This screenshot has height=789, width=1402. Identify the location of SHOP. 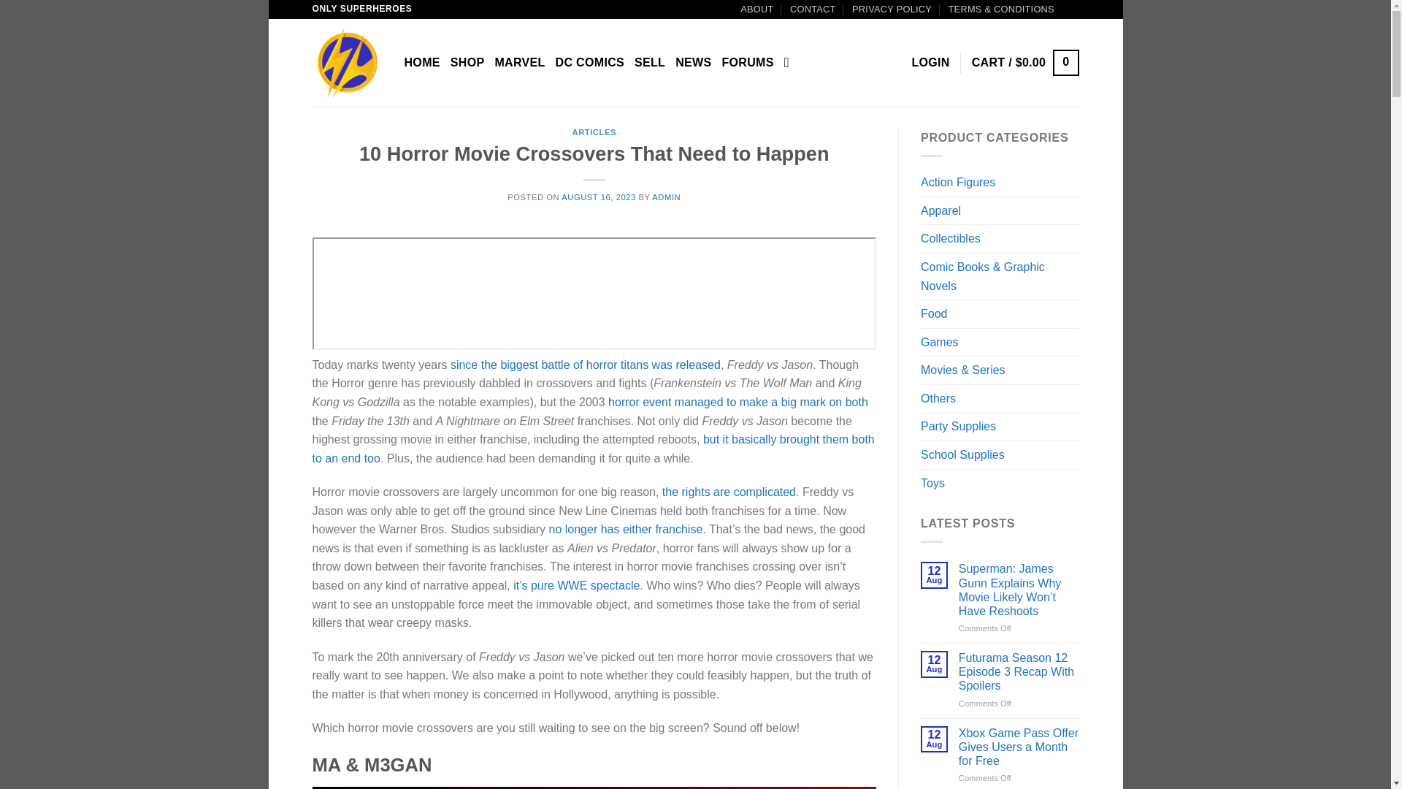
(467, 63).